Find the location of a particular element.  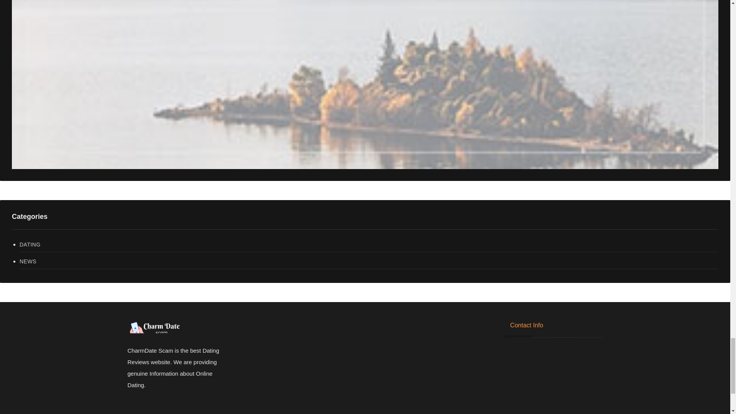

DATING is located at coordinates (369, 245).